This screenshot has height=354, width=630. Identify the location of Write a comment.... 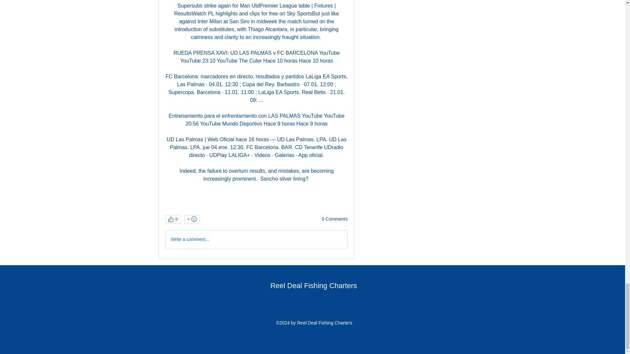
(256, 240).